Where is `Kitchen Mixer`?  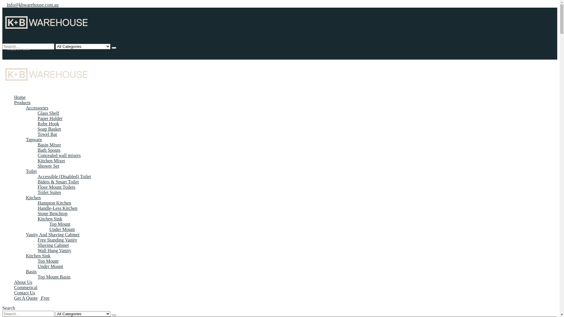
Kitchen Mixer is located at coordinates (51, 190).